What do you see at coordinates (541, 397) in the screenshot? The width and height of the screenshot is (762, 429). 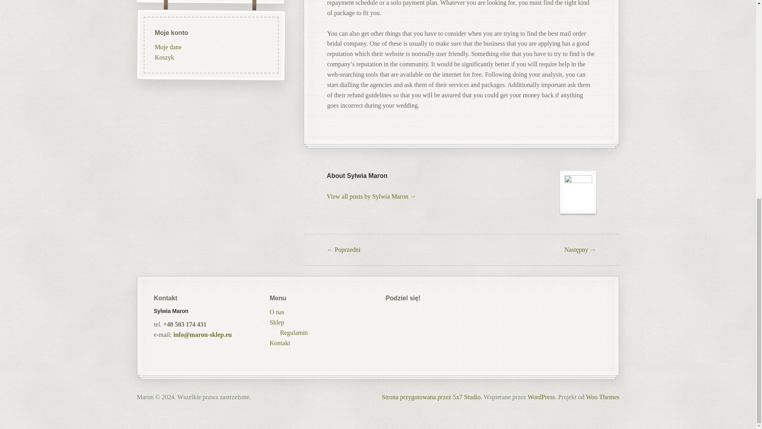 I see `WordPress` at bounding box center [541, 397].